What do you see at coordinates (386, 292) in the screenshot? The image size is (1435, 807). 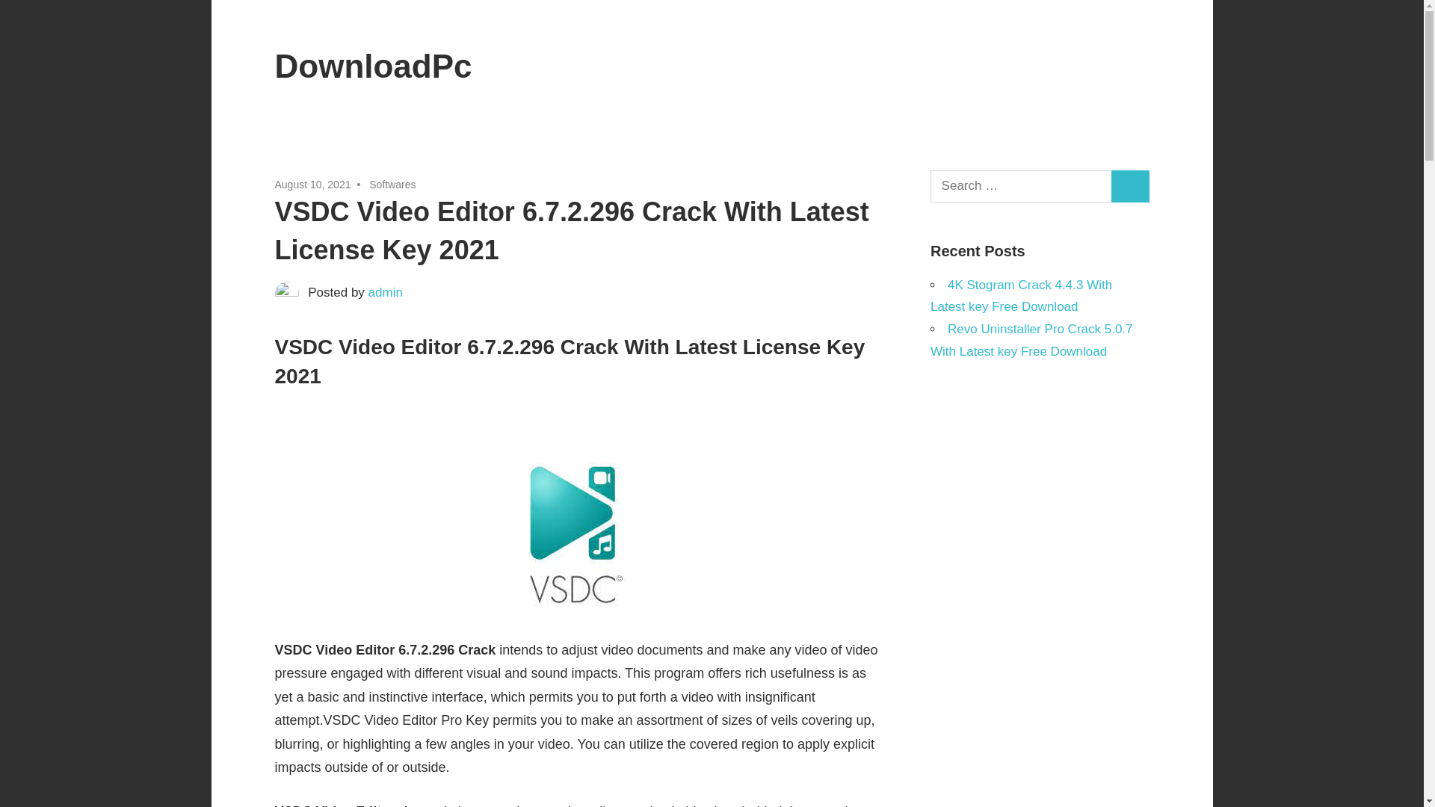 I see `View all posts by admin` at bounding box center [386, 292].